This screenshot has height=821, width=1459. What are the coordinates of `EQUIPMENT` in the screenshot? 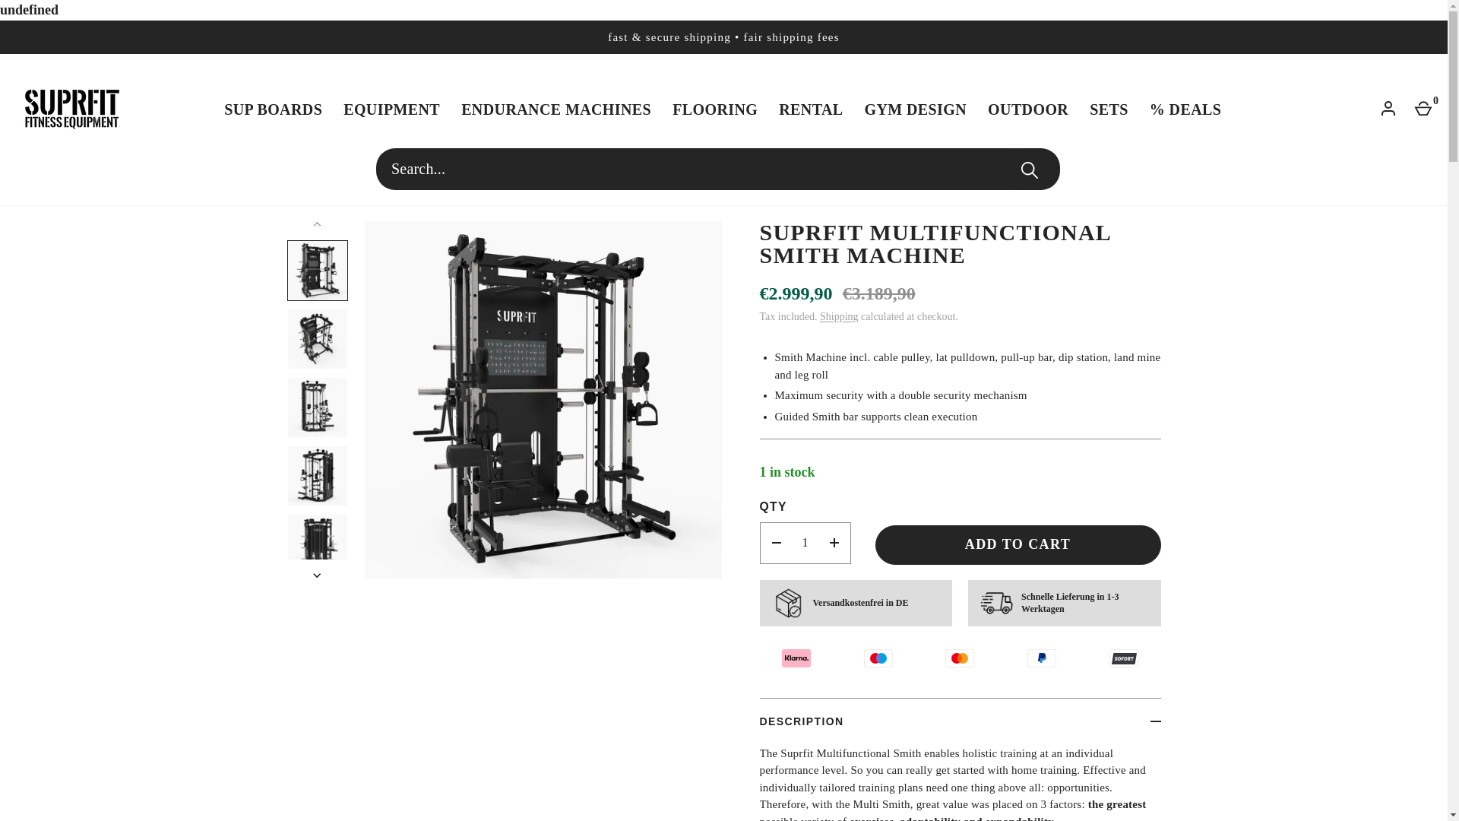 It's located at (391, 109).